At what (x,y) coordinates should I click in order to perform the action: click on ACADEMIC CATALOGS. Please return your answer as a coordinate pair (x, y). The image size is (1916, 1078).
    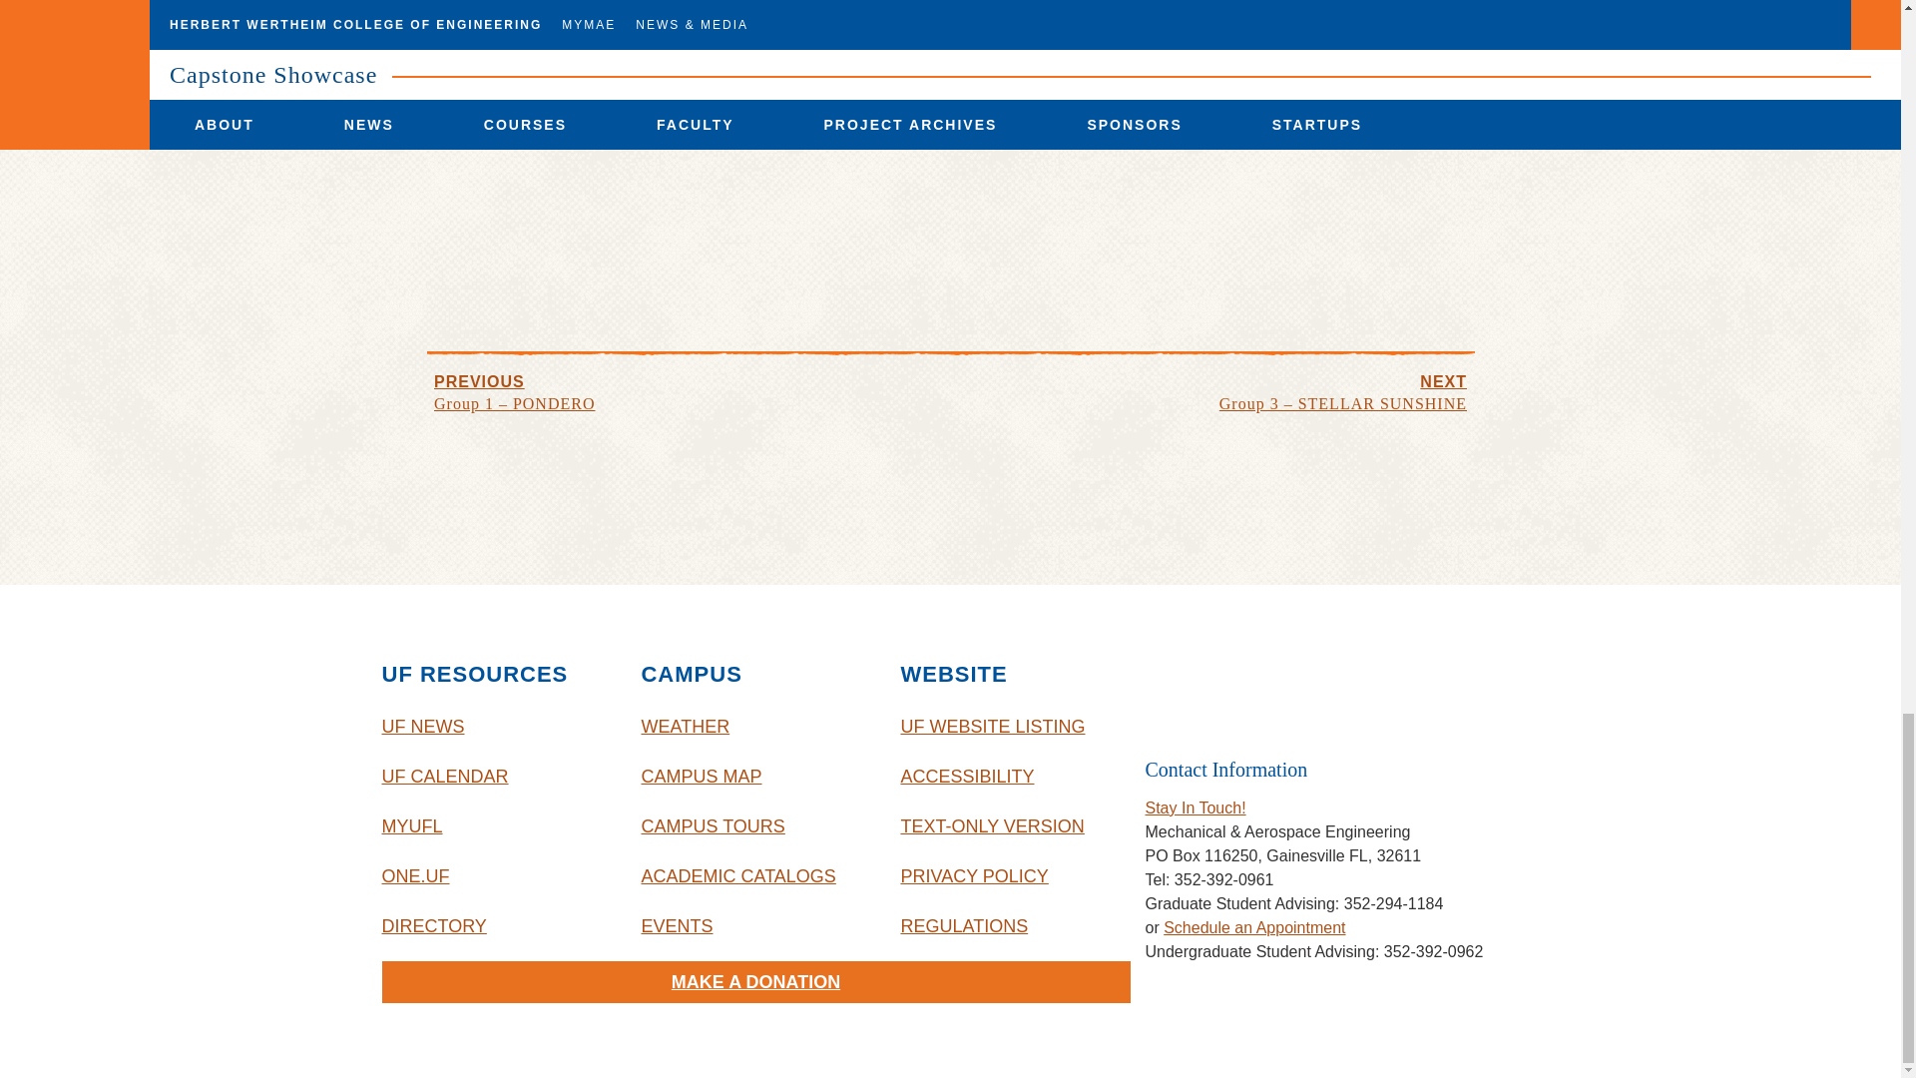
    Looking at the image, I should click on (754, 876).